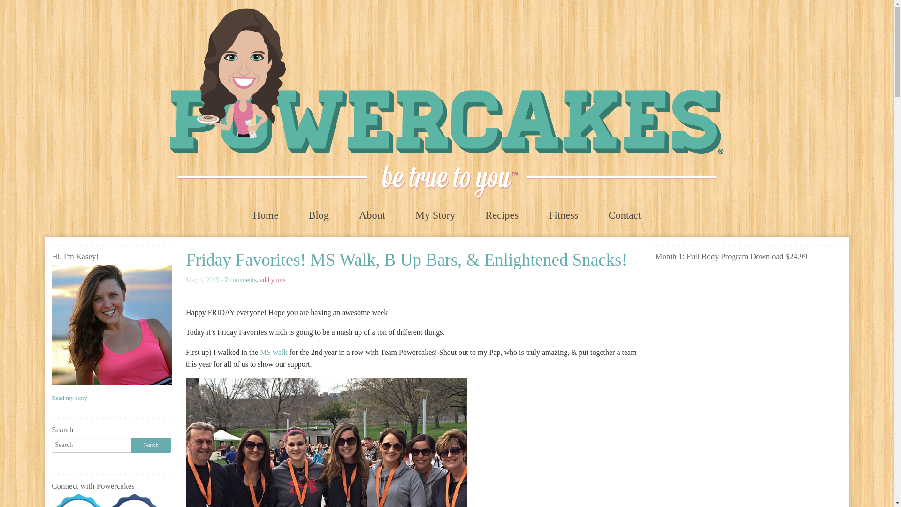 The height and width of the screenshot is (507, 901). What do you see at coordinates (563, 215) in the screenshot?
I see `Fitness` at bounding box center [563, 215].